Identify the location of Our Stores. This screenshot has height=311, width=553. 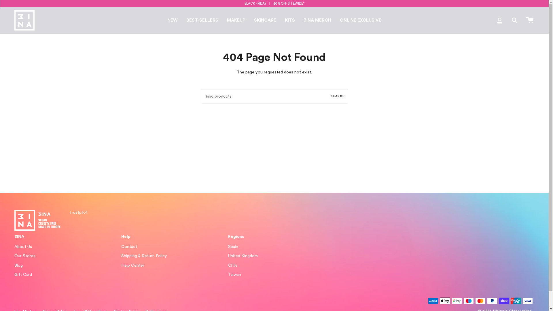
(25, 256).